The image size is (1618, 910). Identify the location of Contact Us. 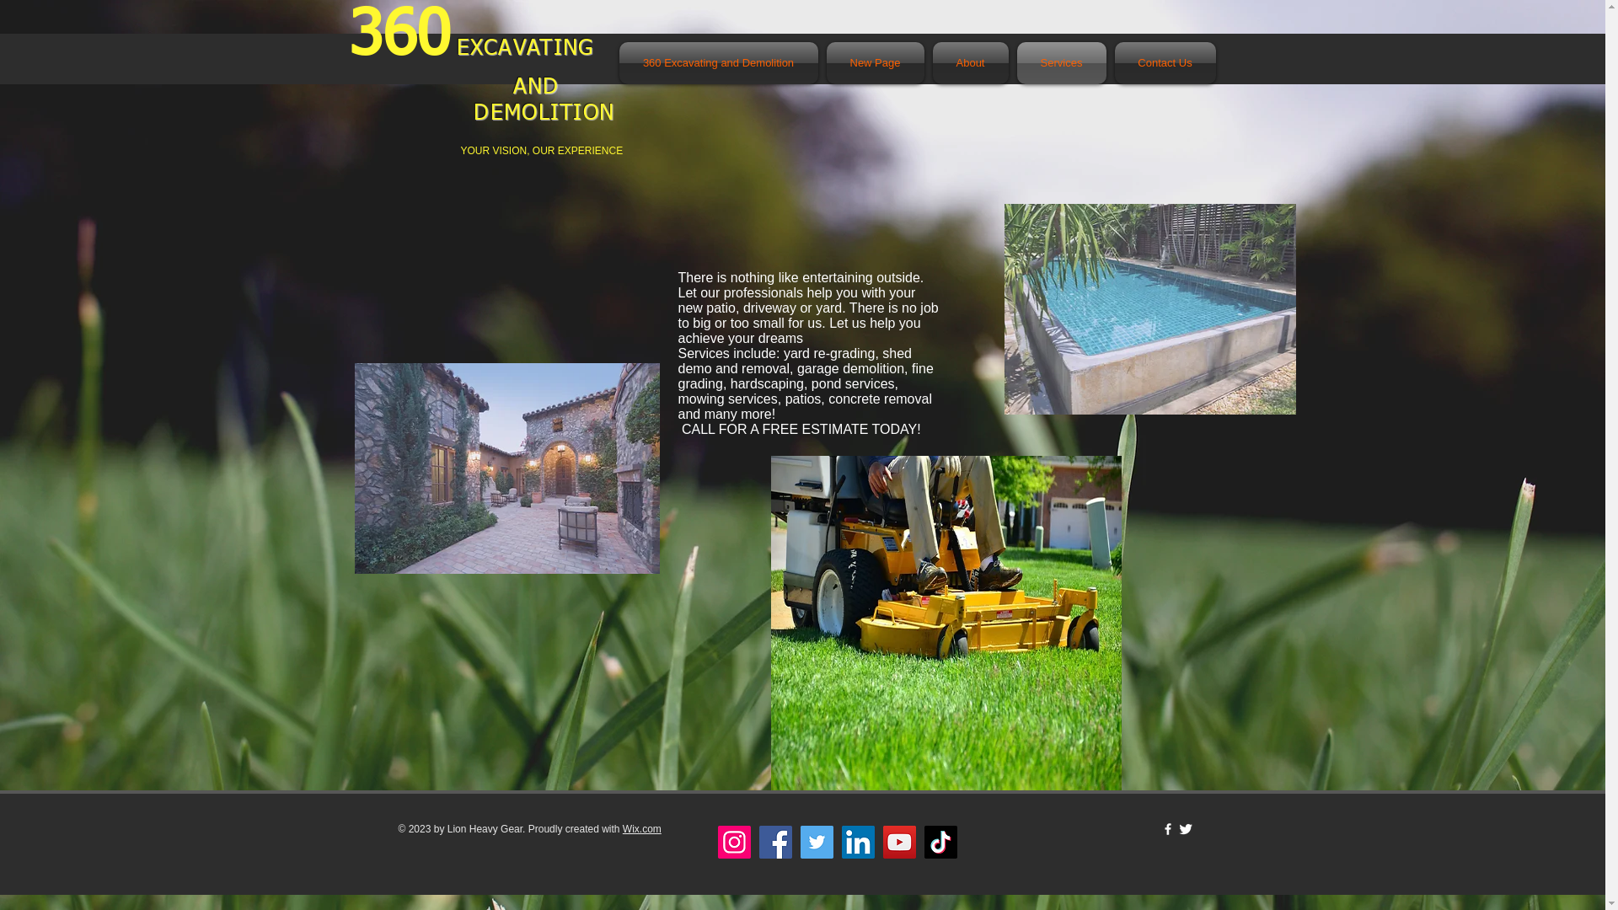
(1163, 63).